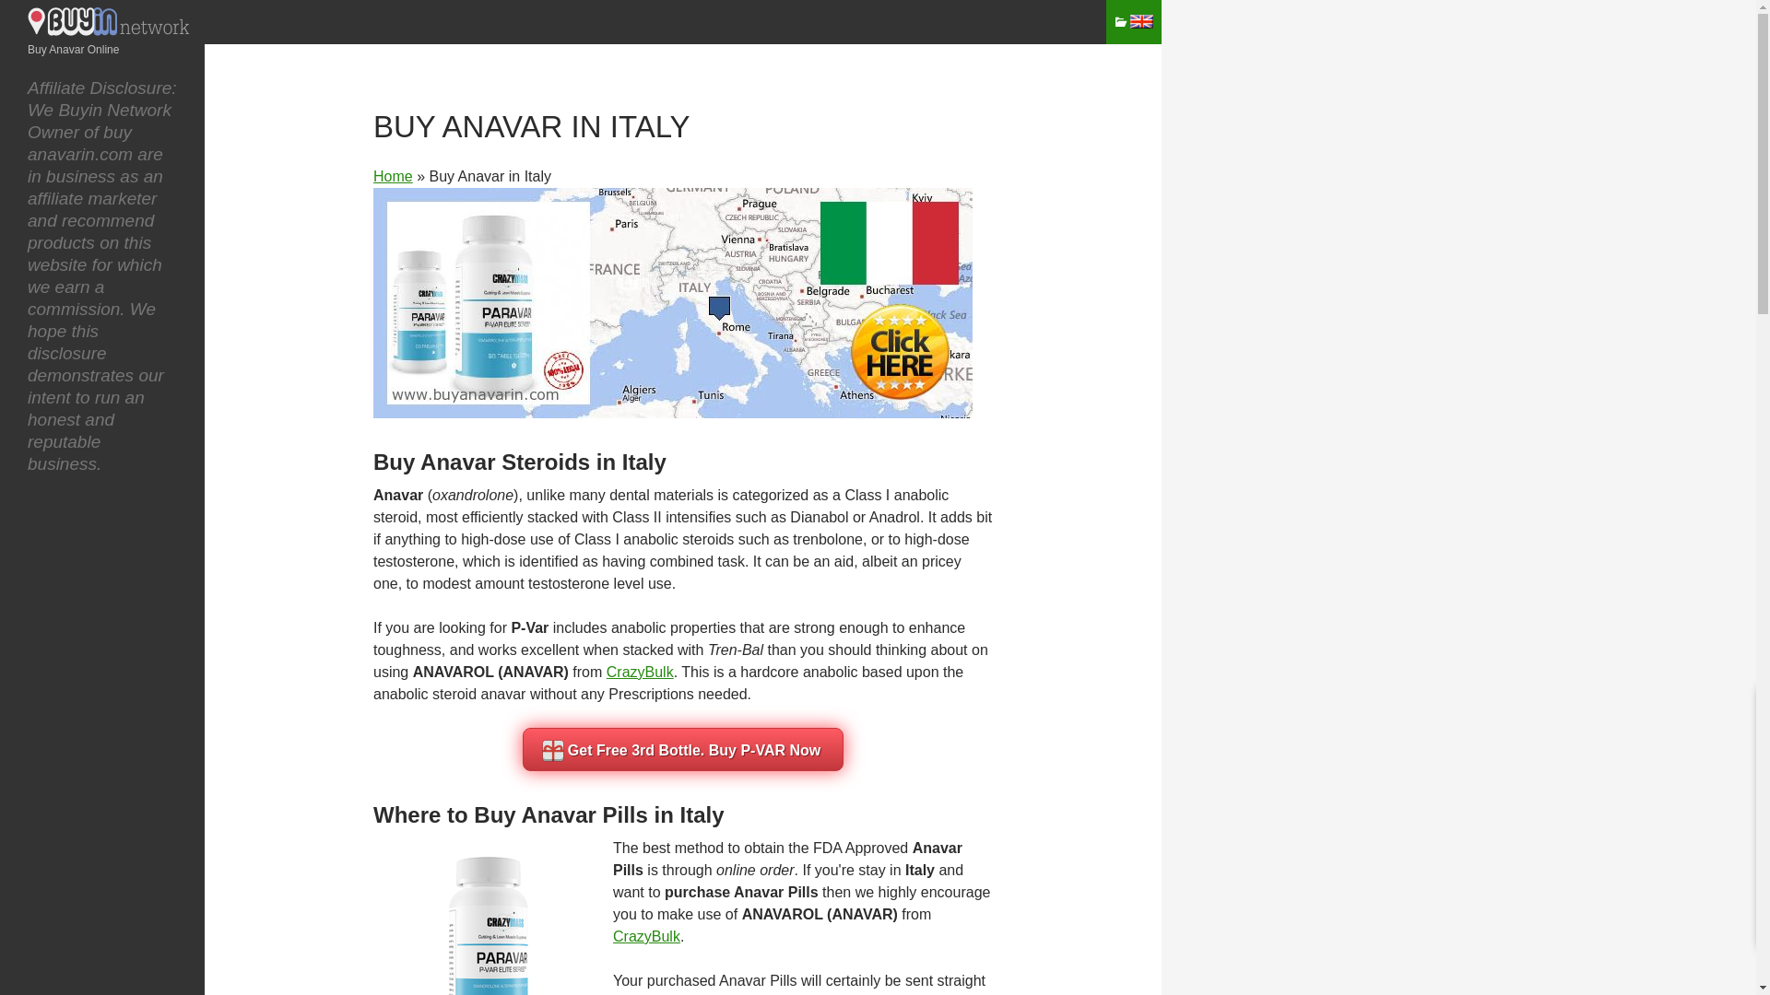 The height and width of the screenshot is (995, 1770). I want to click on Home, so click(393, 175).